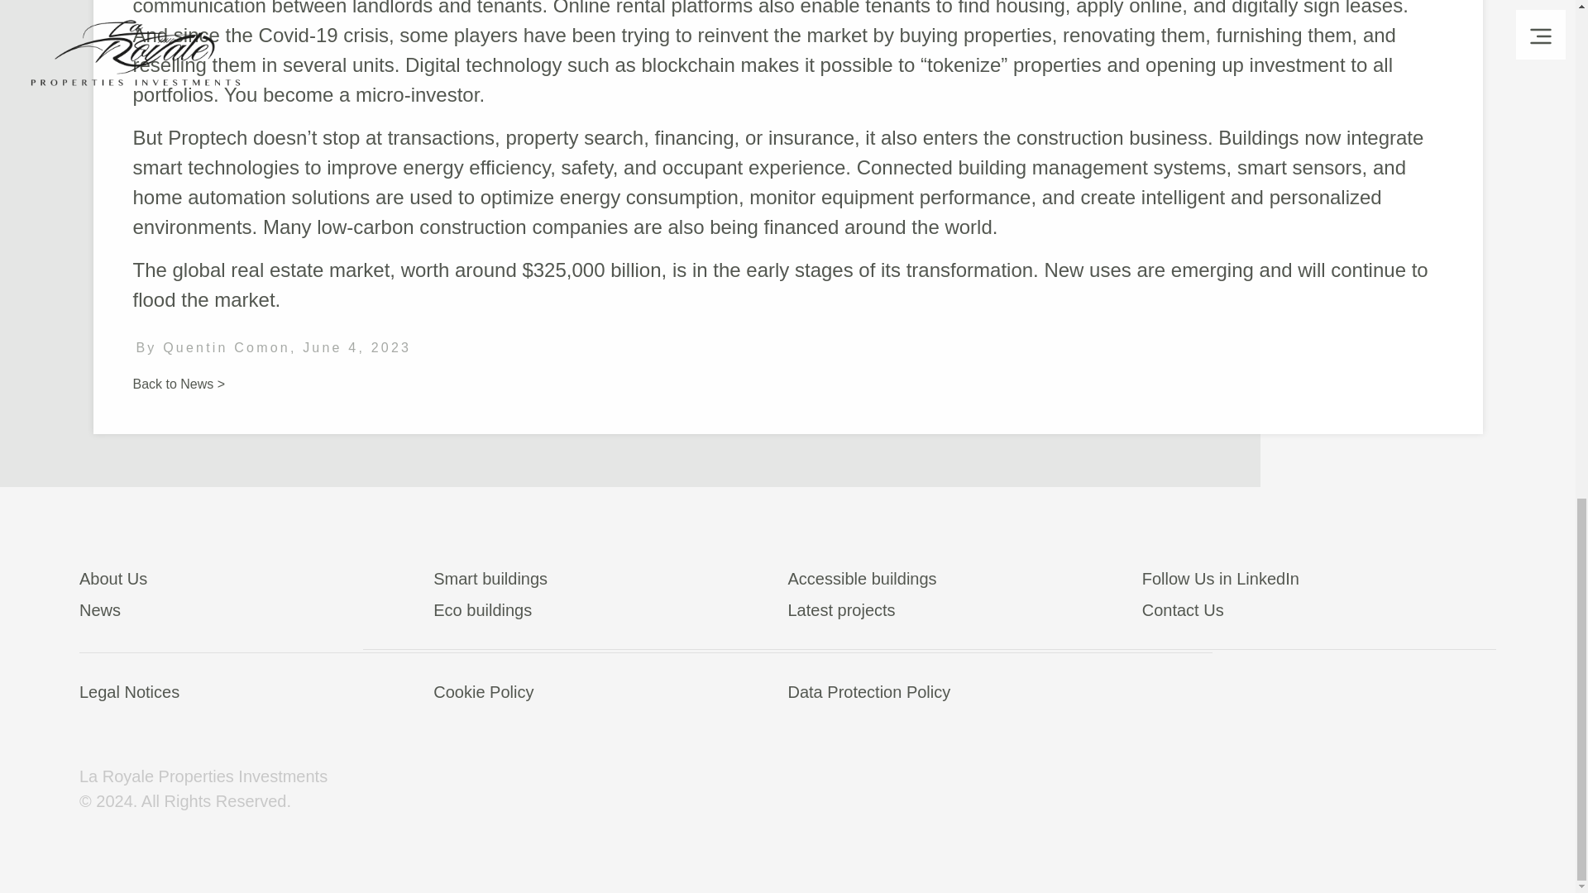 This screenshot has height=893, width=1588. Describe the element at coordinates (1318, 614) in the screenshot. I see `Contact Us` at that location.